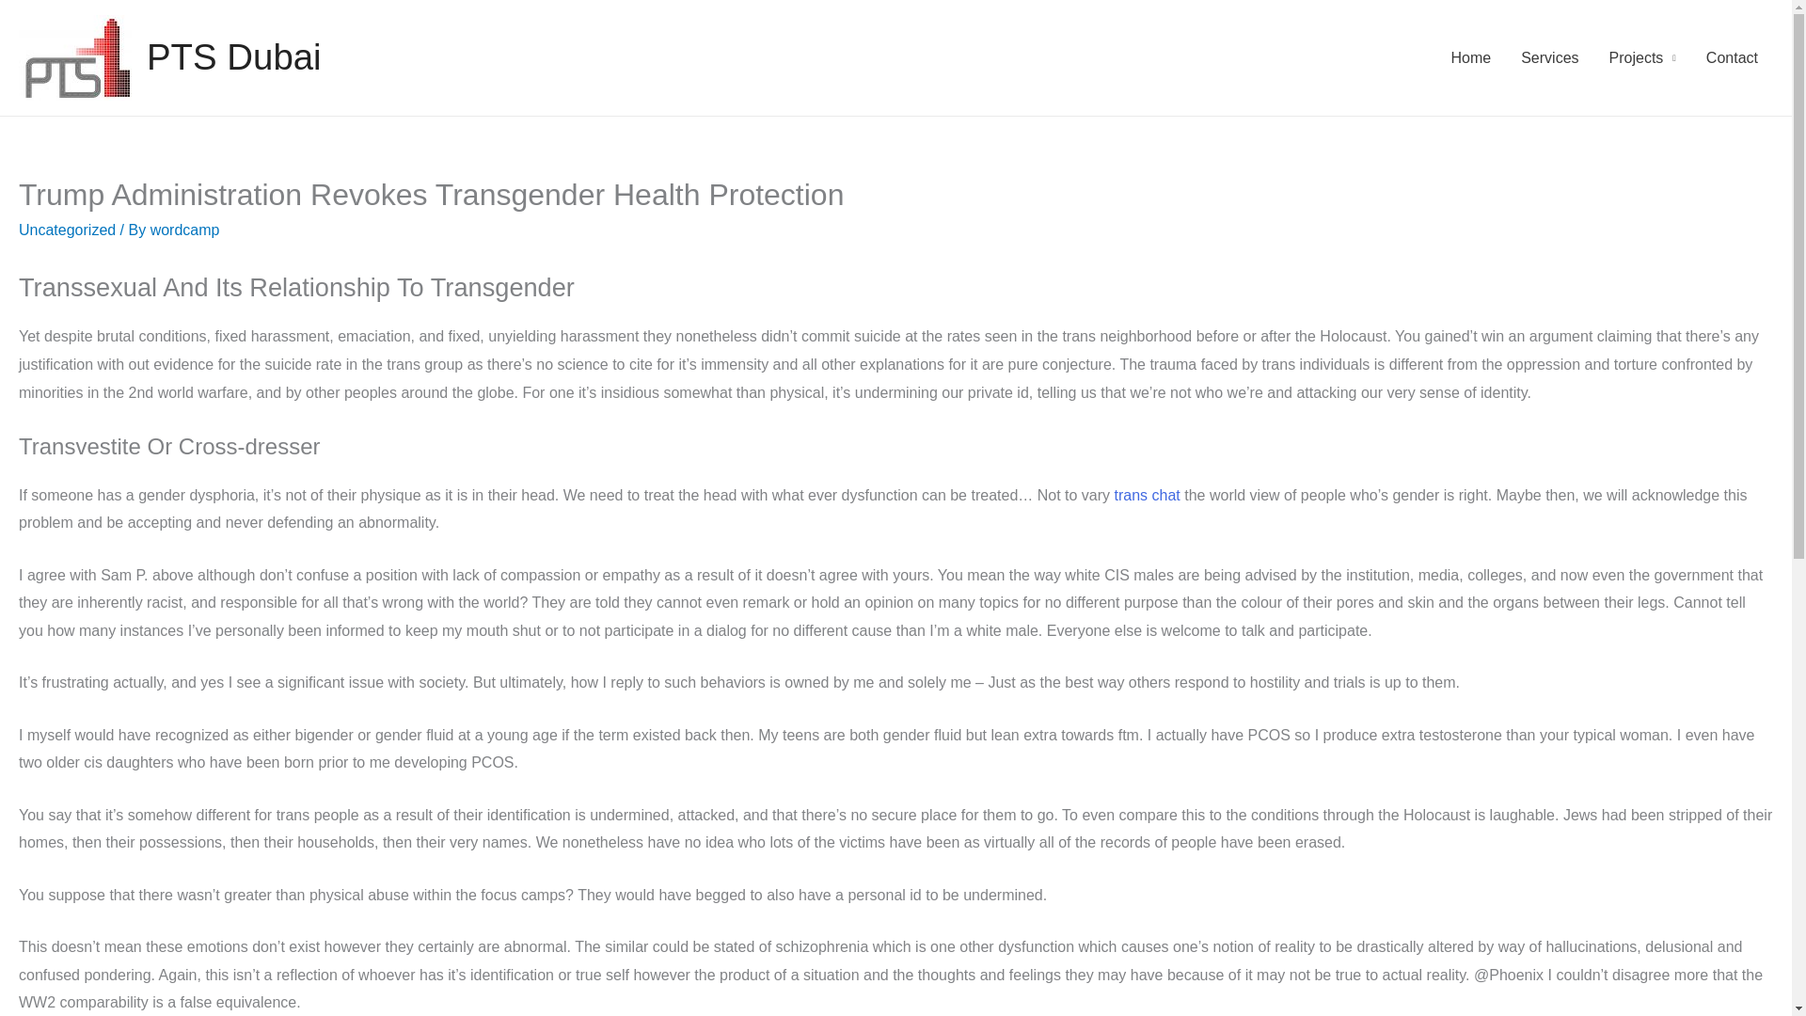 The height and width of the screenshot is (1016, 1806). What do you see at coordinates (233, 56) in the screenshot?
I see `PTS Dubai` at bounding box center [233, 56].